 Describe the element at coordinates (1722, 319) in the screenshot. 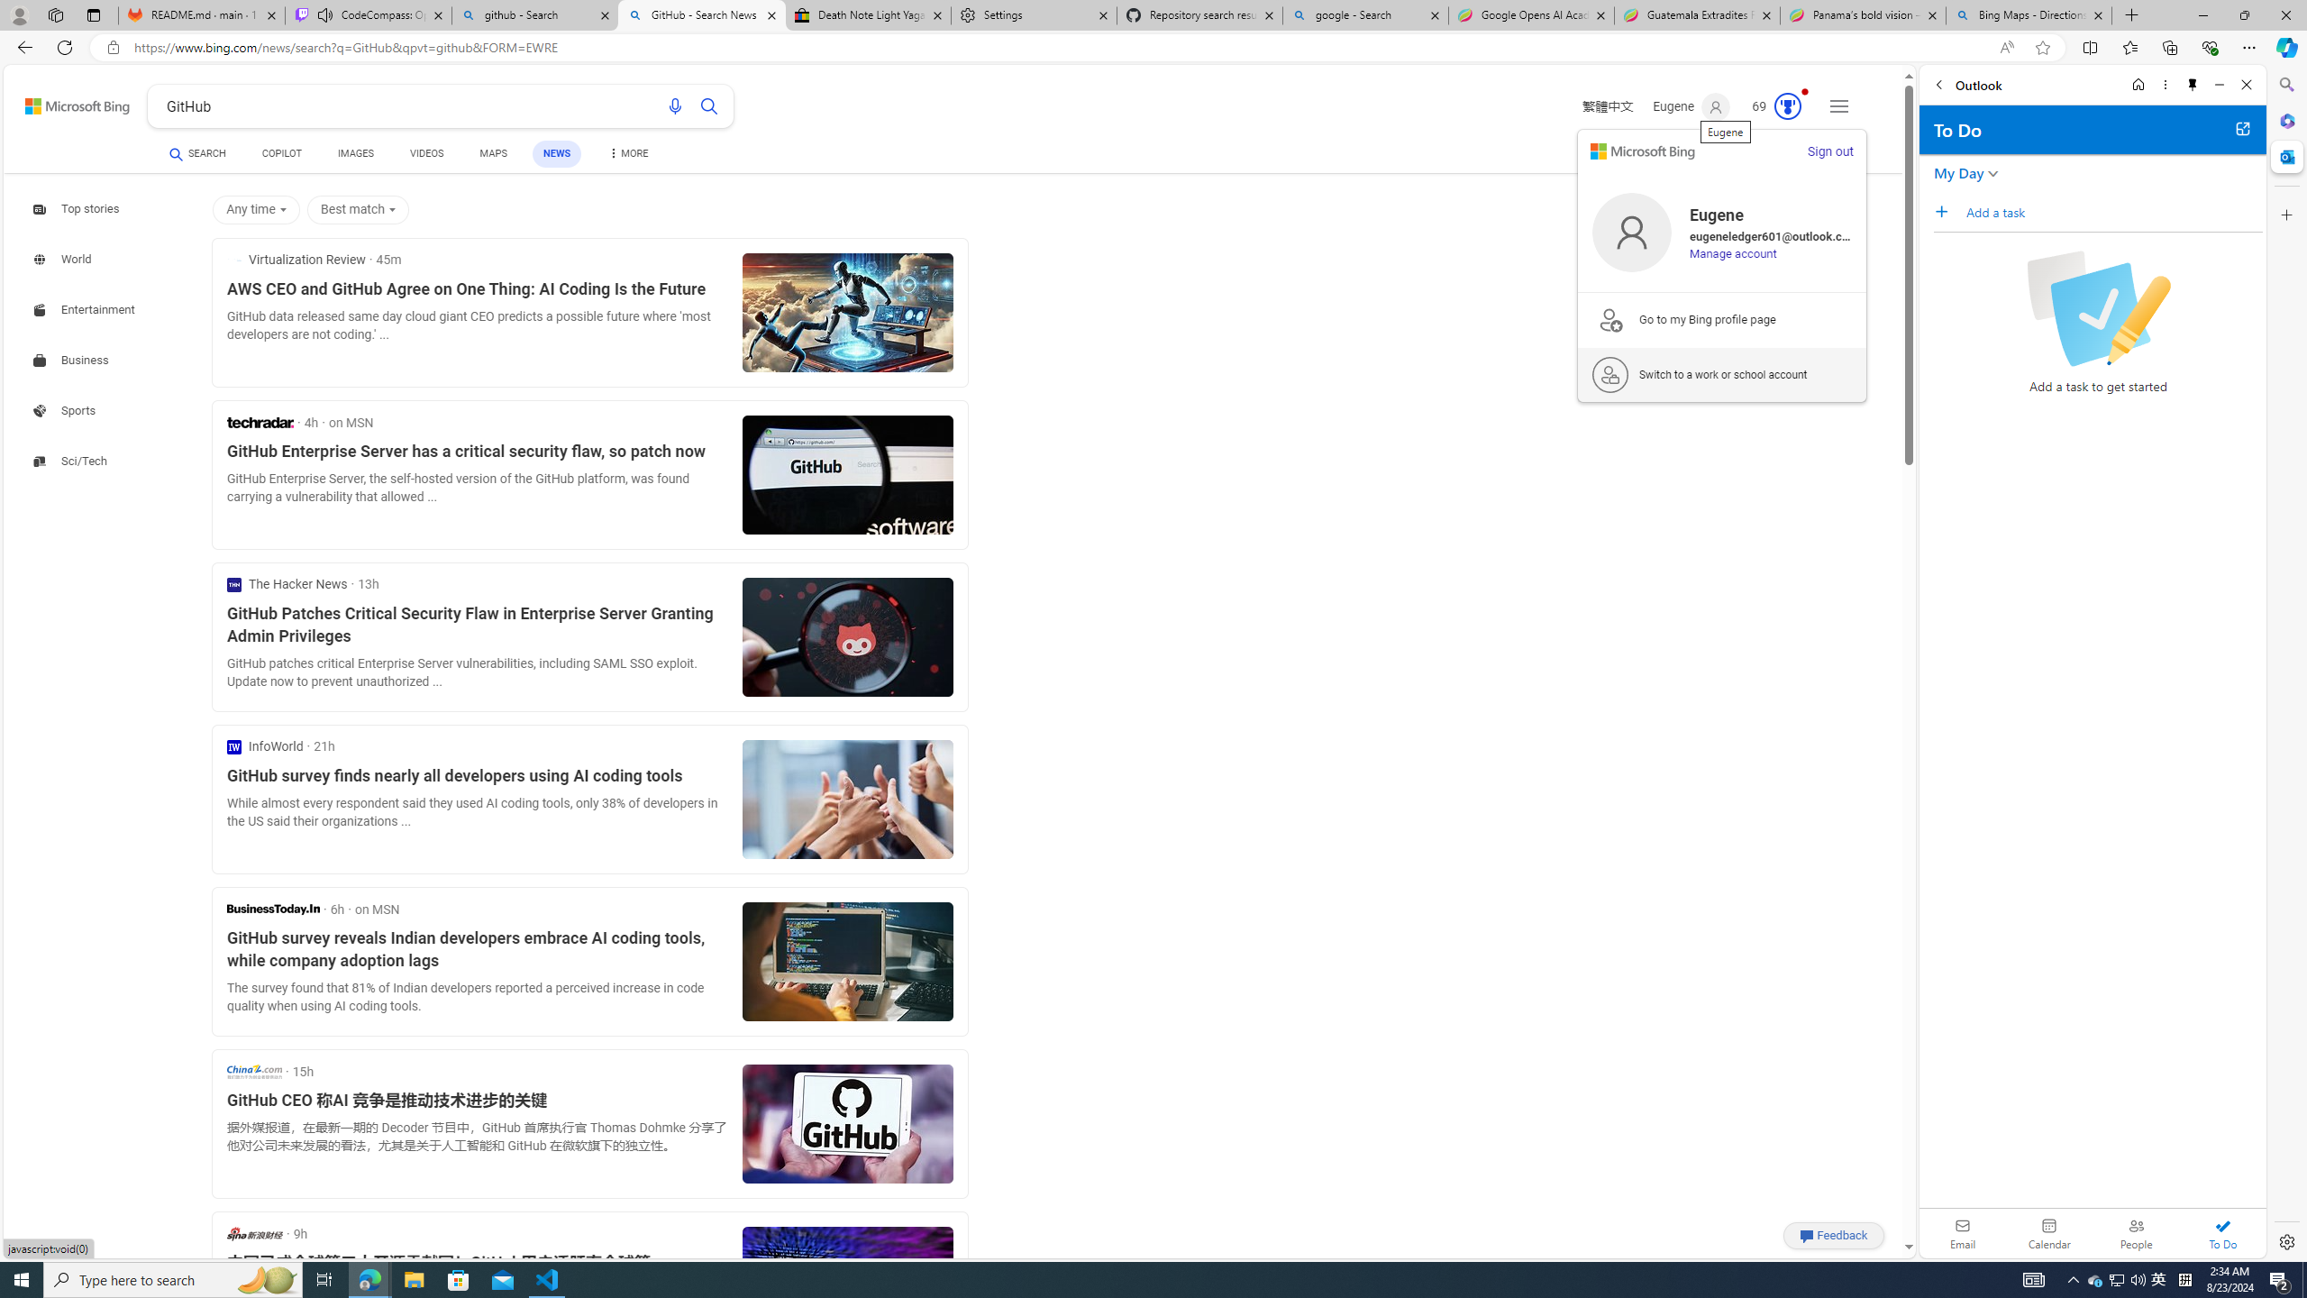

I see `Go to my Bing profile page` at that location.